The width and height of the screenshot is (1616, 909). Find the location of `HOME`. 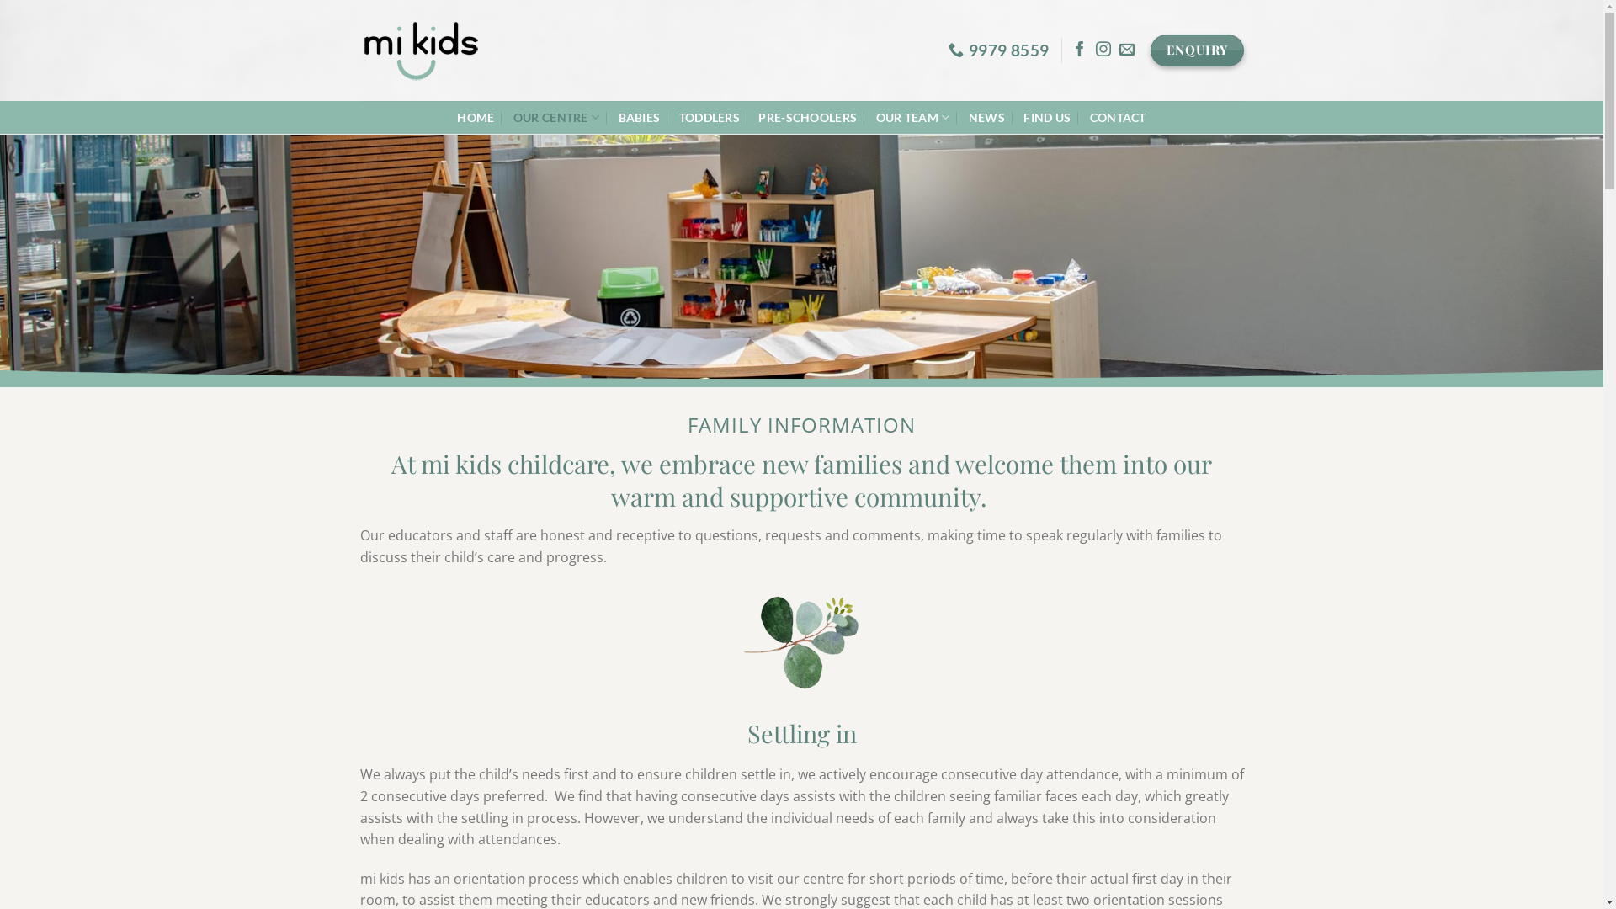

HOME is located at coordinates (476, 118).